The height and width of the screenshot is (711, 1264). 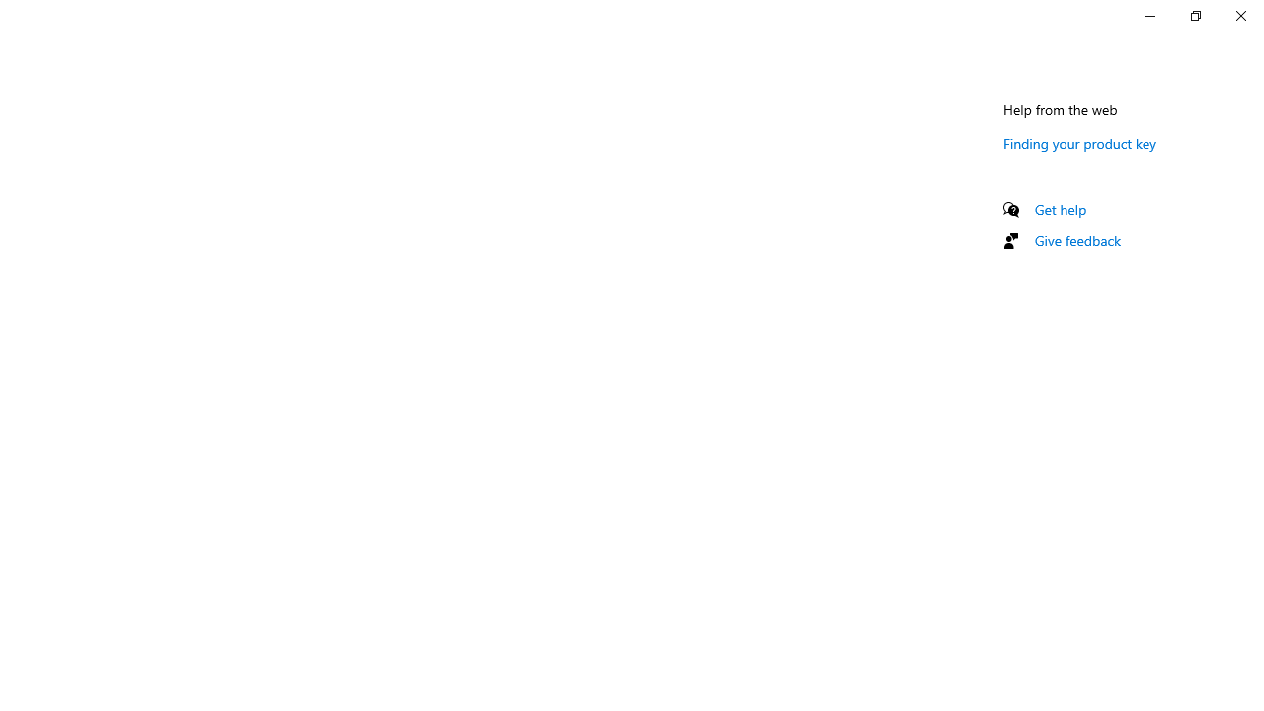 I want to click on Minimize Settings, so click(x=1149, y=16).